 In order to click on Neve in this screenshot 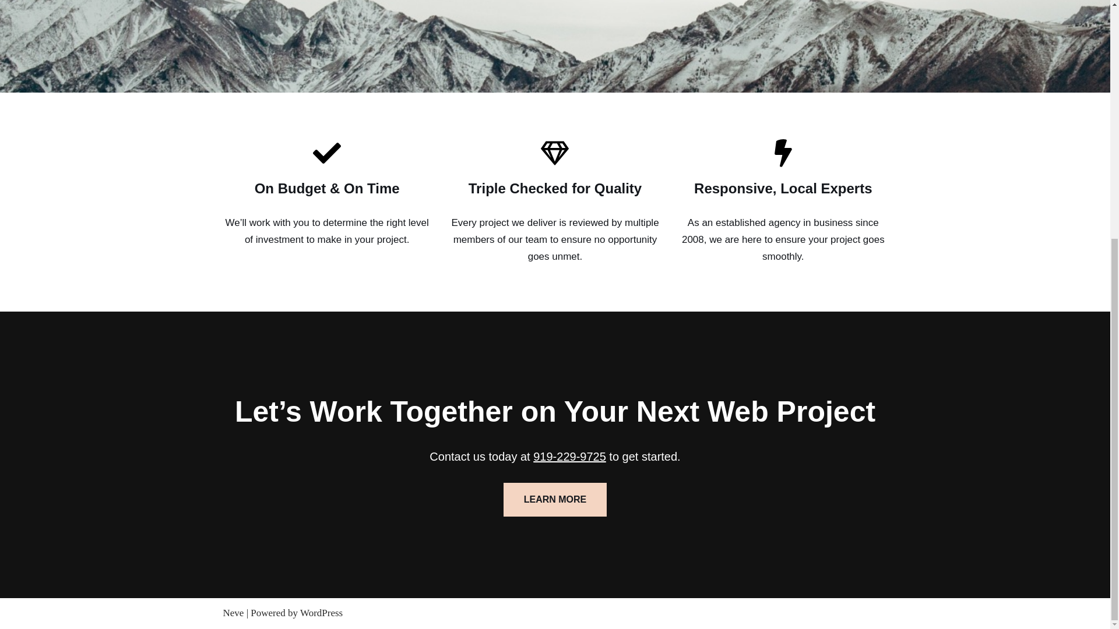, I will do `click(233, 613)`.